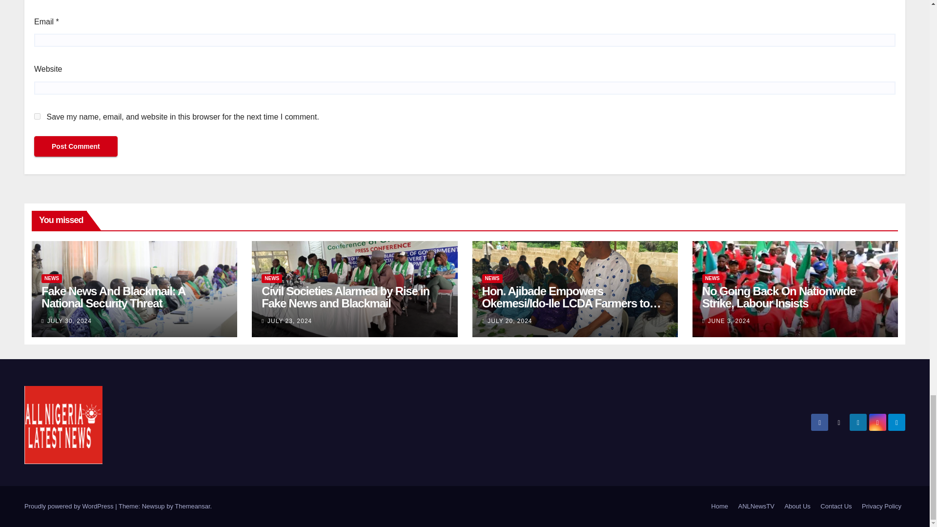 This screenshot has width=937, height=527. What do you see at coordinates (76, 146) in the screenshot?
I see `Post Comment` at bounding box center [76, 146].